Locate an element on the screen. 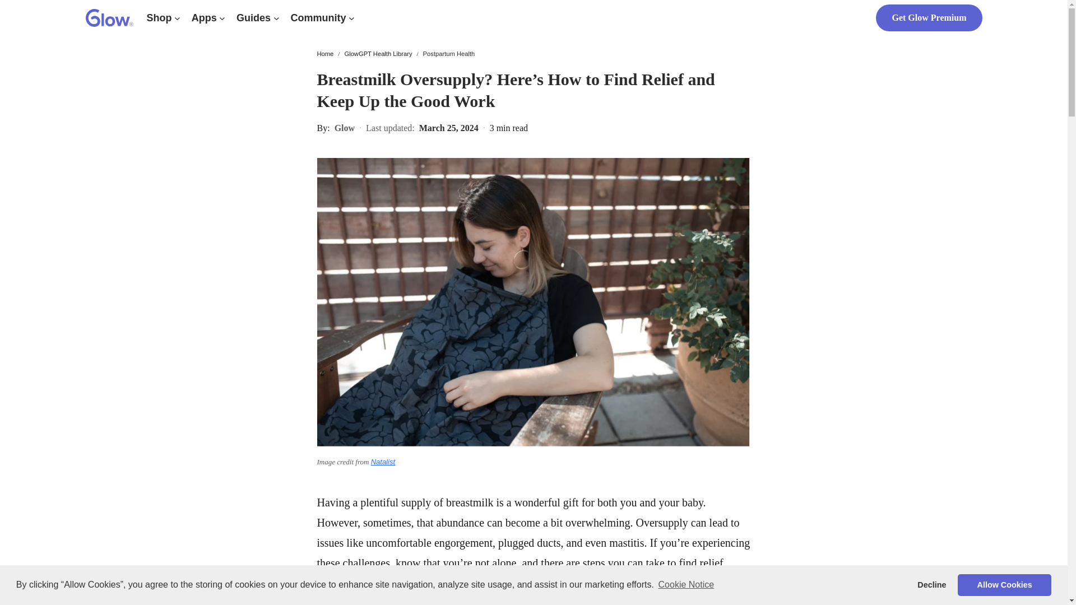 This screenshot has width=1076, height=605. Cookie Notice is located at coordinates (686, 585).